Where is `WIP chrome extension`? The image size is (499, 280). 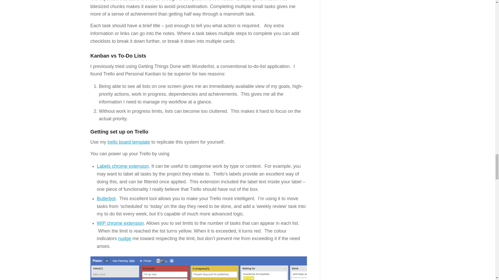
WIP chrome extension is located at coordinates (120, 223).